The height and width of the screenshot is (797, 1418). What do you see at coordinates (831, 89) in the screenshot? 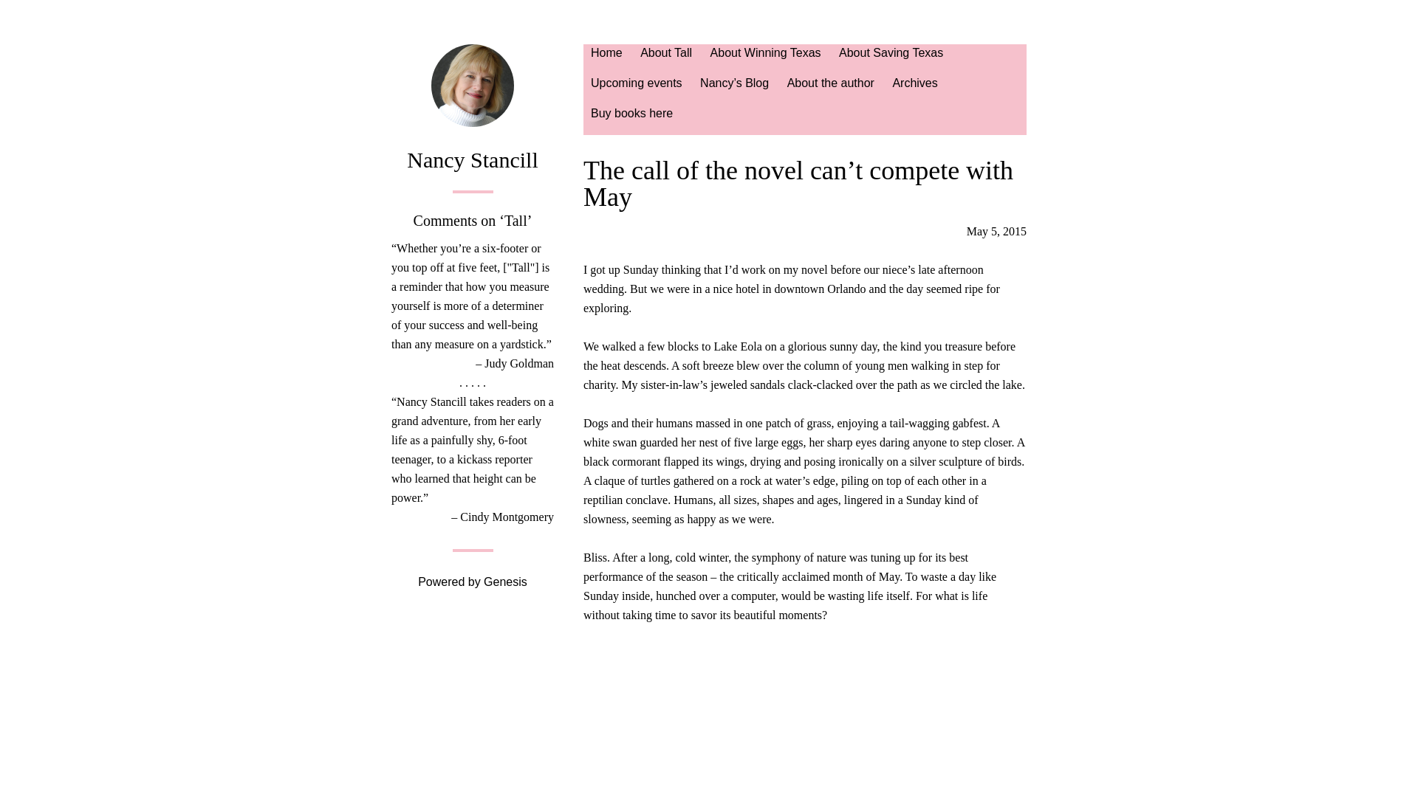
I see `About the author` at bounding box center [831, 89].